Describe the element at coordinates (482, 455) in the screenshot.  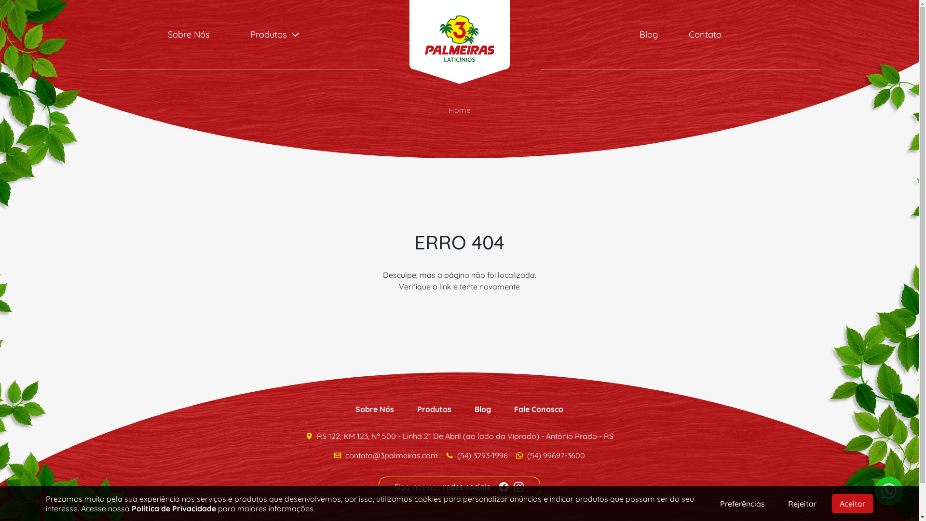
I see `(54) 3293-1996` at that location.